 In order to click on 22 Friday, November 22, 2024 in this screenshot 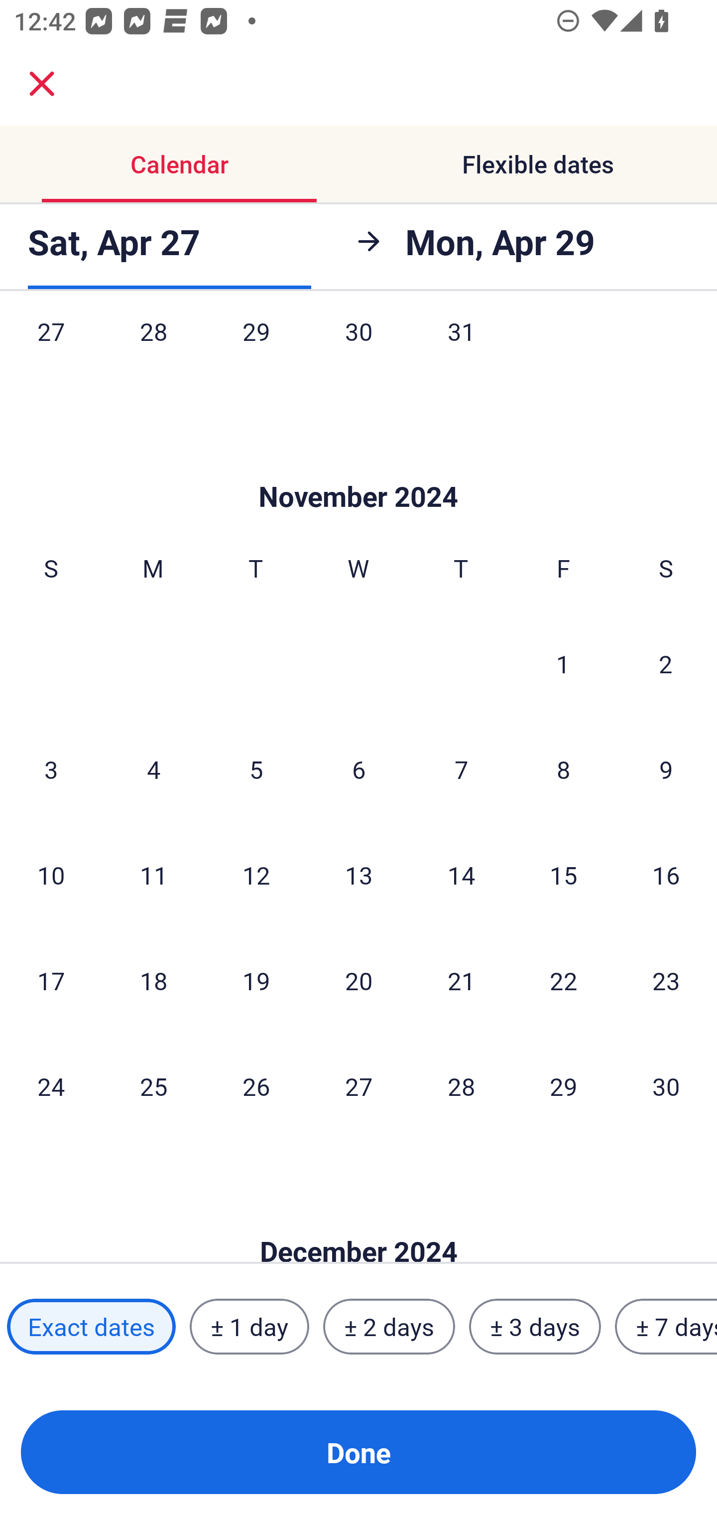, I will do `click(564, 980)`.